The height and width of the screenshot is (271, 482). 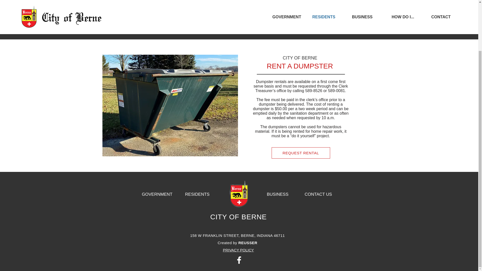 I want to click on CONTACT US, so click(x=318, y=194).